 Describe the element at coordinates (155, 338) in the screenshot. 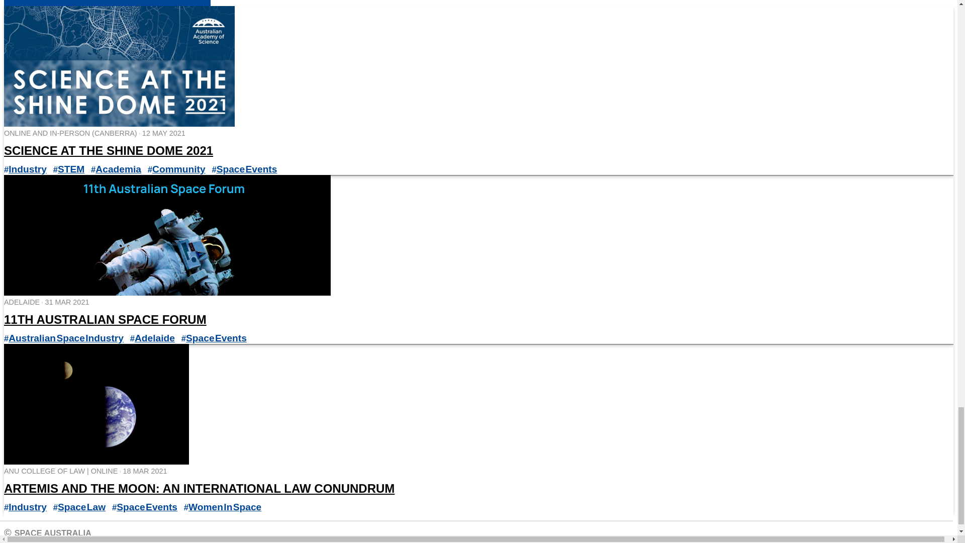

I see `Adelaide` at that location.